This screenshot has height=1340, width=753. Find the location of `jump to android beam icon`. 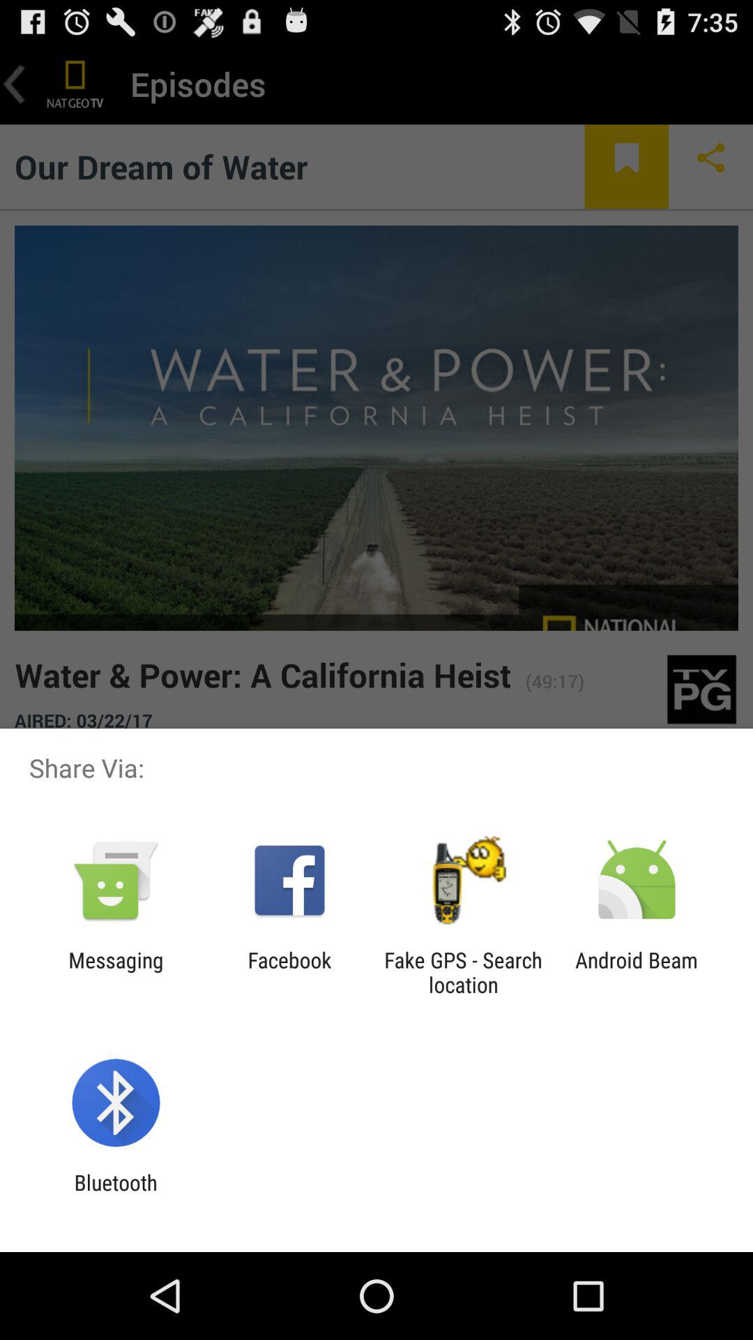

jump to android beam icon is located at coordinates (637, 972).